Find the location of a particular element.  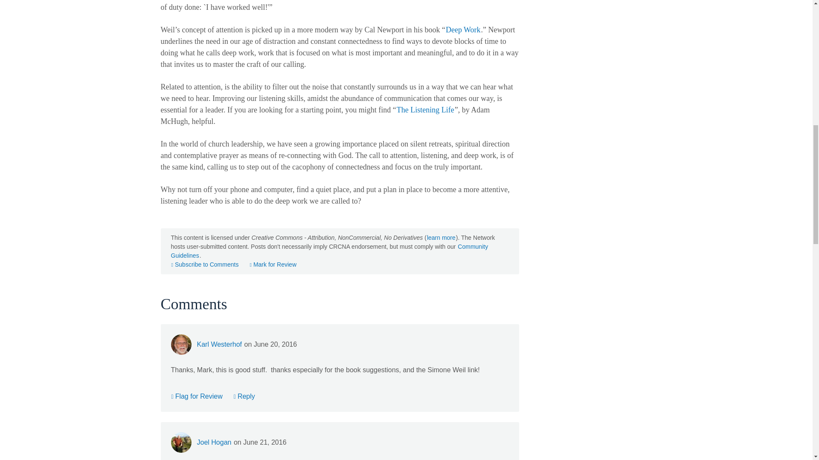

Deep Work is located at coordinates (463, 30).